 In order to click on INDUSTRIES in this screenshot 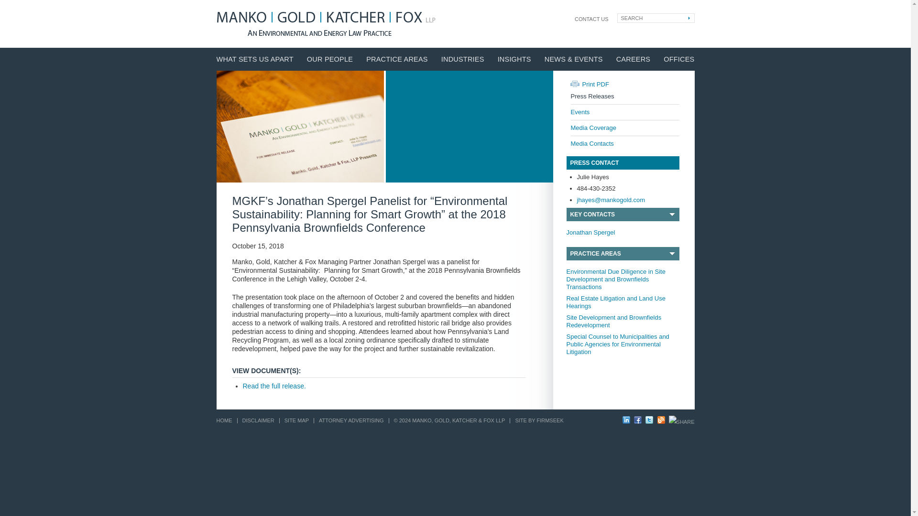, I will do `click(463, 59)`.